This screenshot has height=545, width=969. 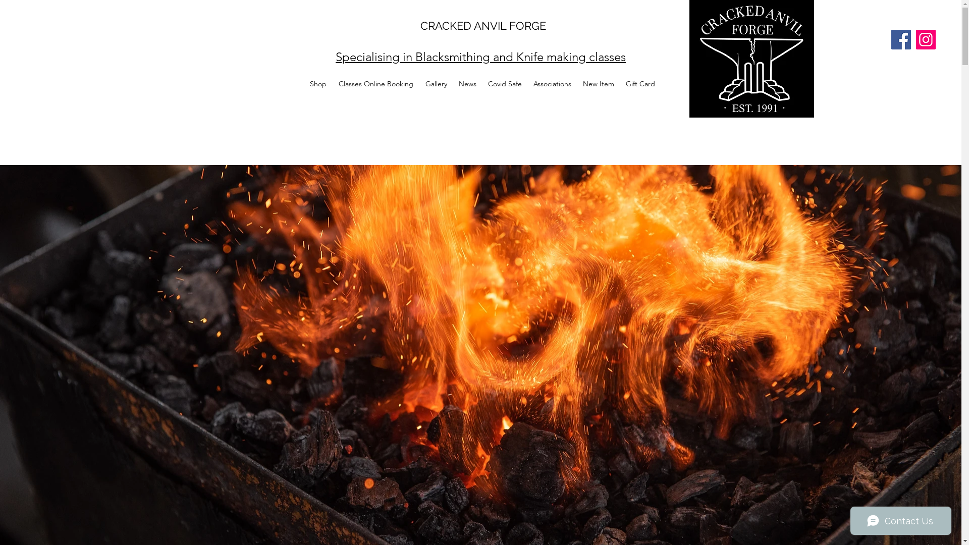 I want to click on Gallery, so click(x=436, y=84).